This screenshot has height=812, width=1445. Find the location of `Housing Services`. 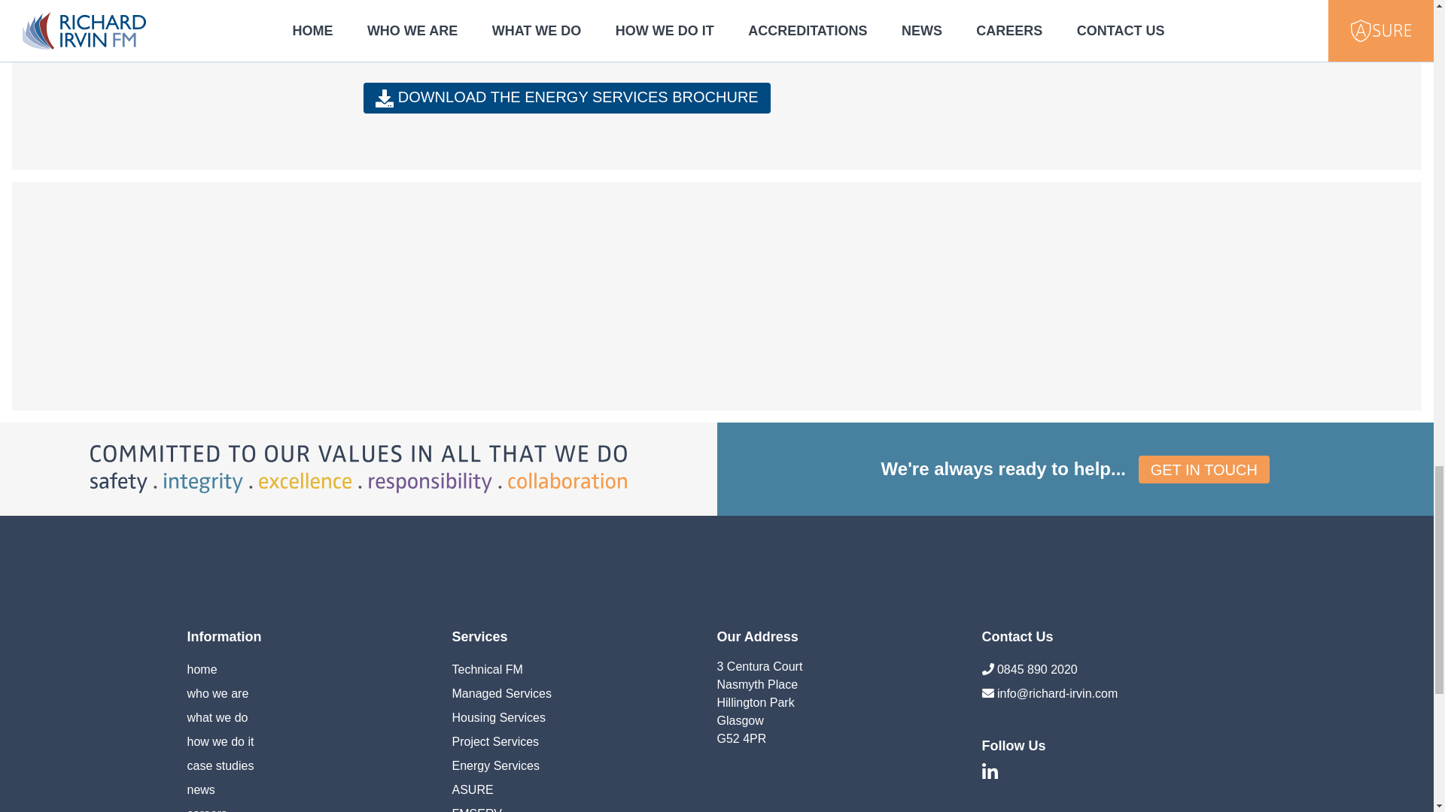

Housing Services is located at coordinates (498, 717).